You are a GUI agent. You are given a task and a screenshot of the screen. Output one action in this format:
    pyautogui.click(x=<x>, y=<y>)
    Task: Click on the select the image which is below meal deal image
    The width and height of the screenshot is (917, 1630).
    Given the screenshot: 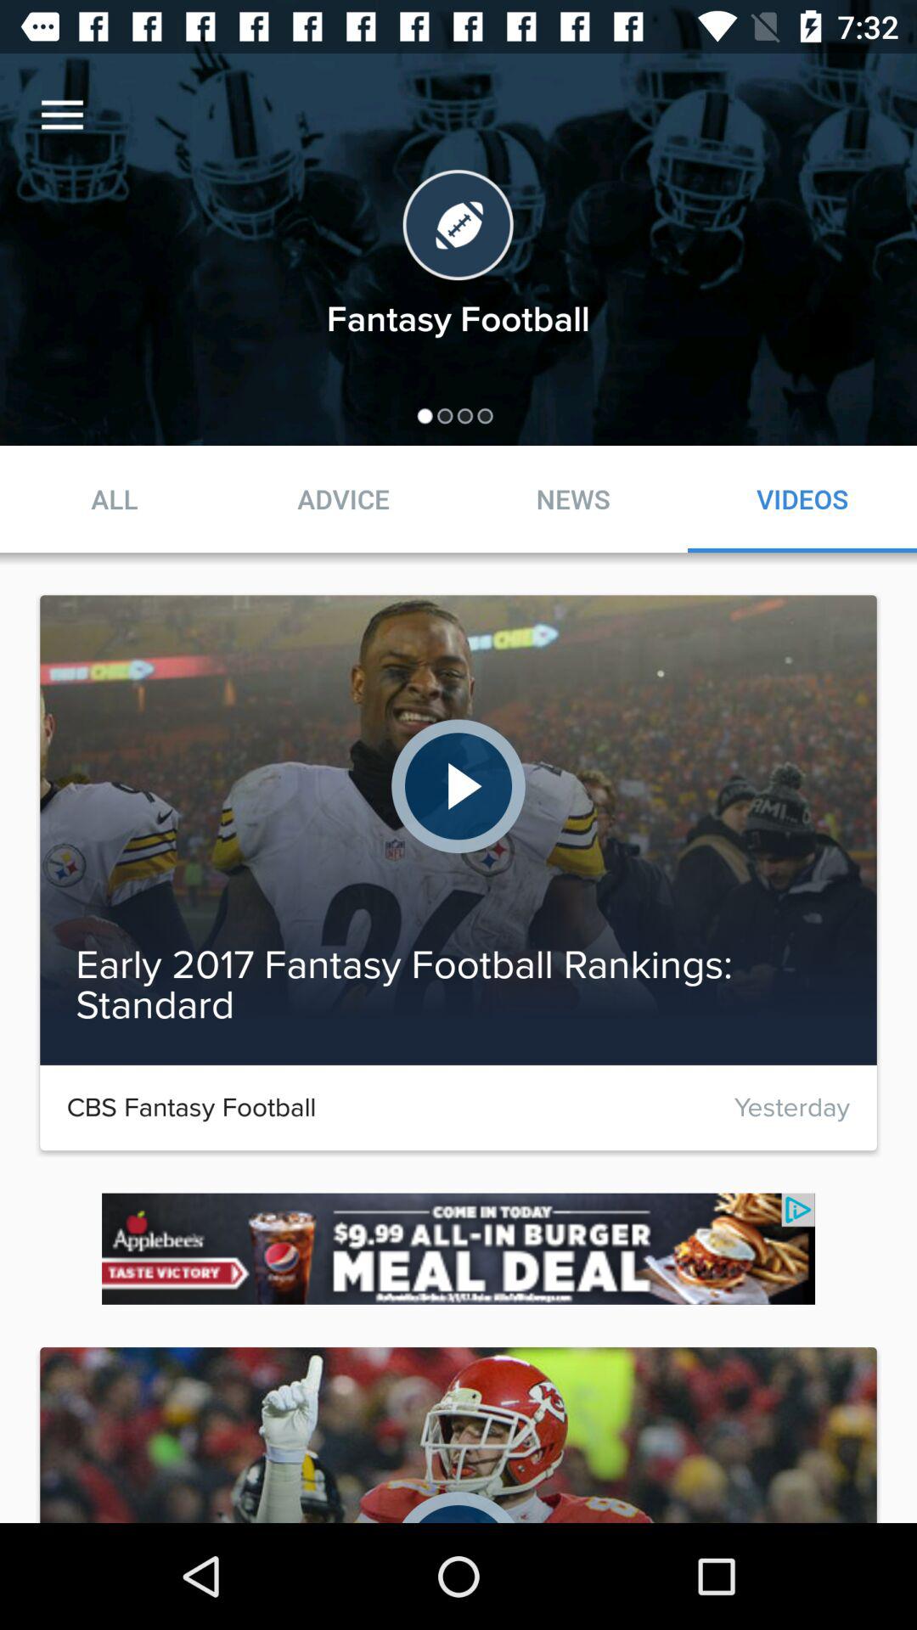 What is the action you would take?
    pyautogui.click(x=458, y=1431)
    